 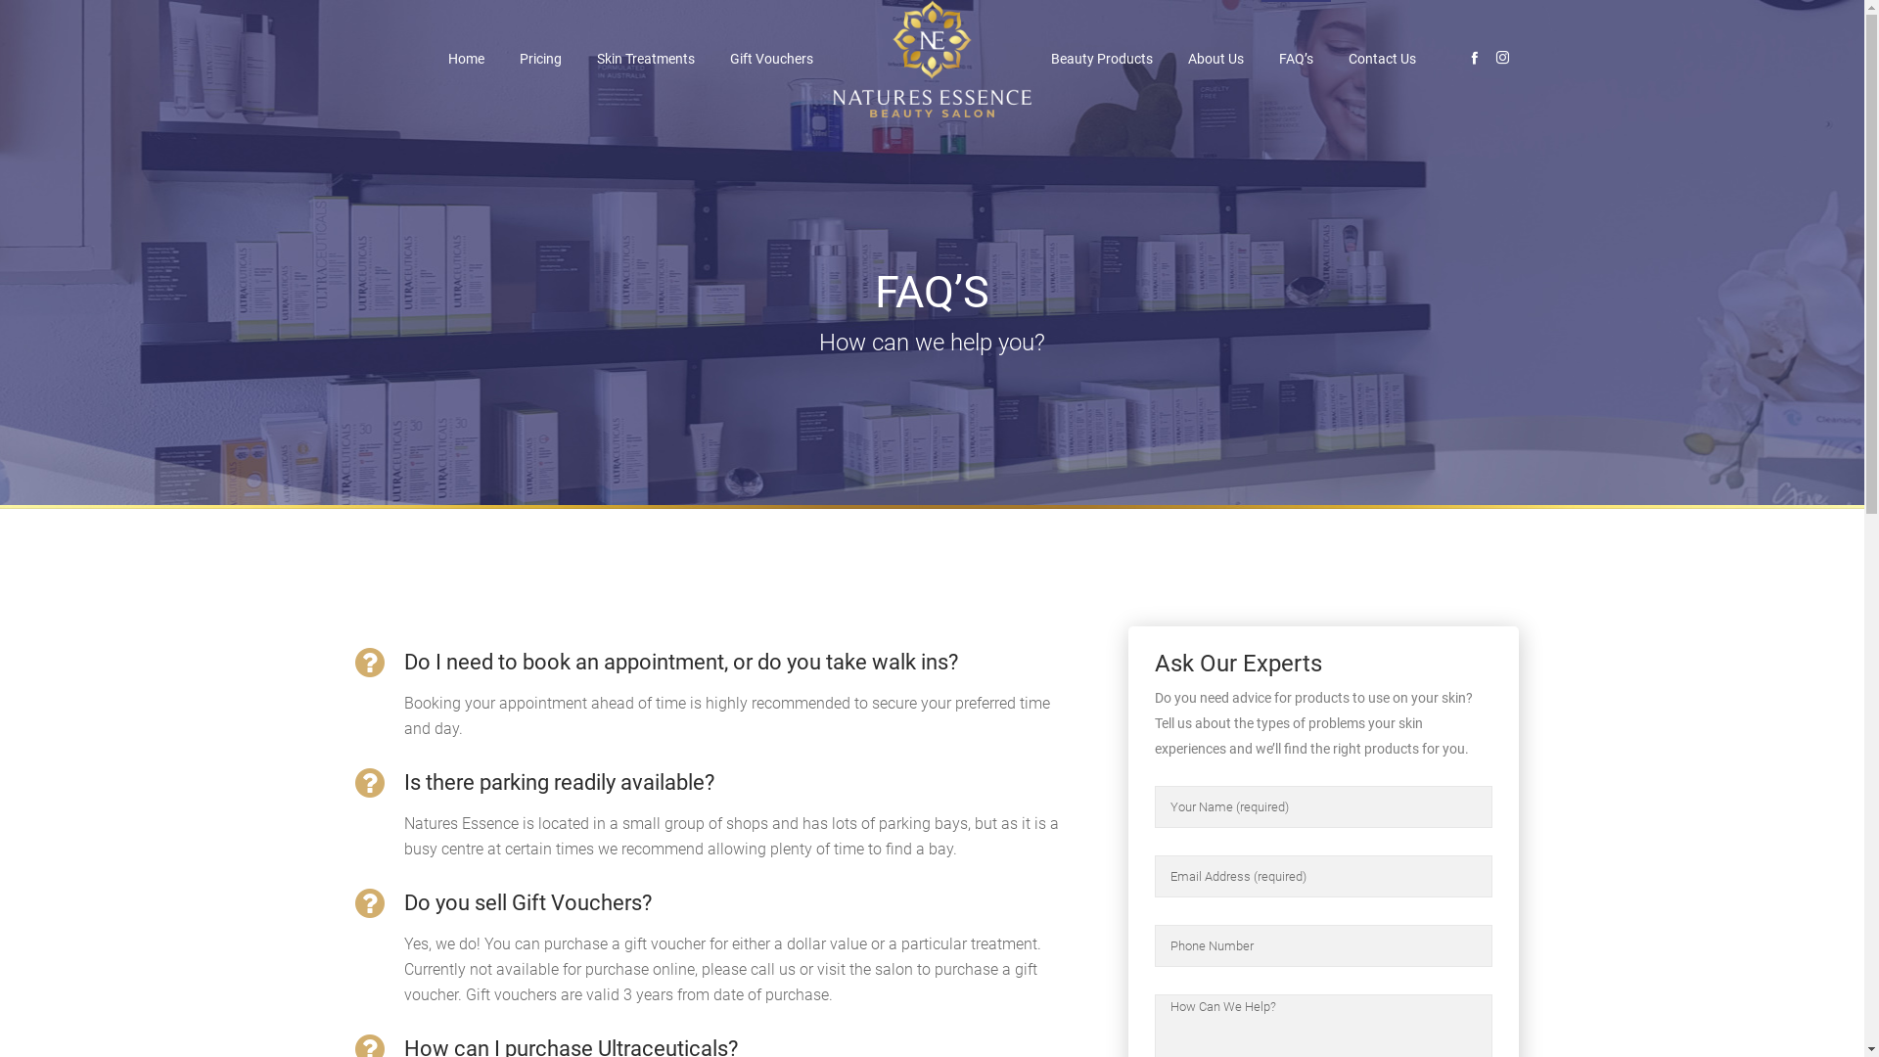 What do you see at coordinates (1382, 59) in the screenshot?
I see `Contact Us` at bounding box center [1382, 59].